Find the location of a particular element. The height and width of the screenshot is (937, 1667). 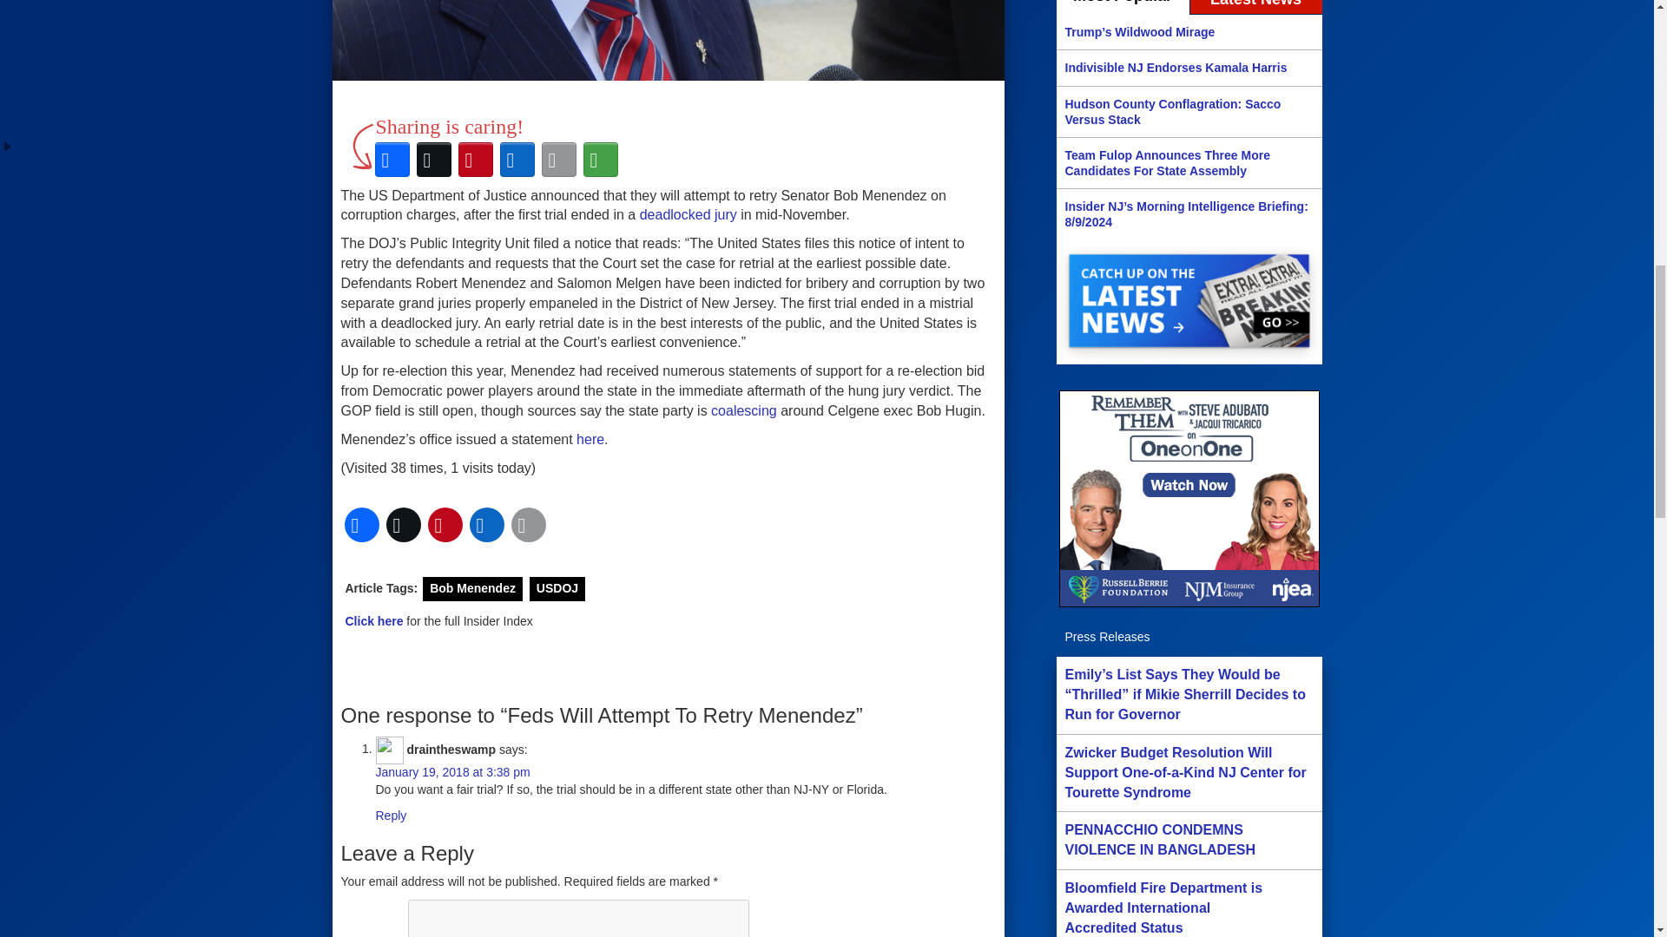

Pinterest is located at coordinates (476, 160).